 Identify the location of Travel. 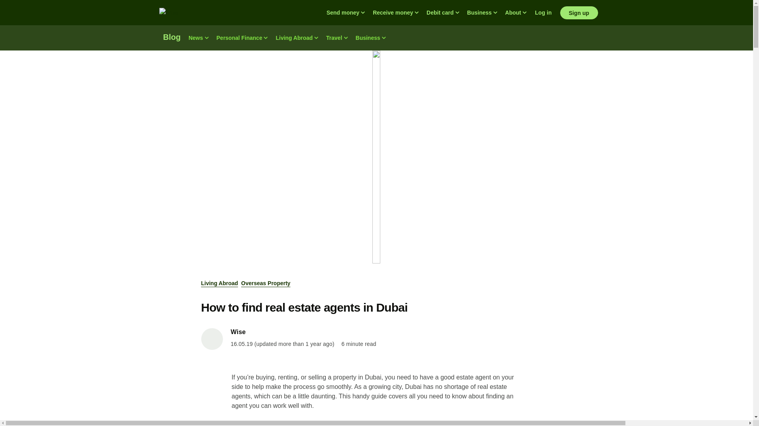
(336, 38).